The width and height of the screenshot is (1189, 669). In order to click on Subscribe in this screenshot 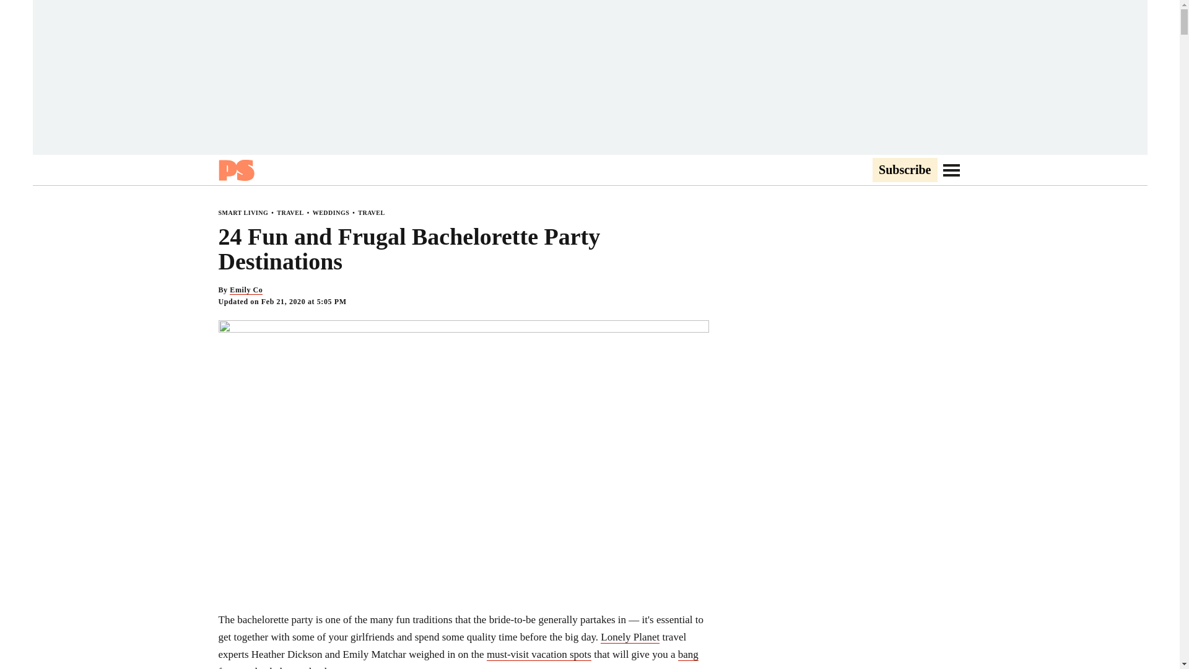, I will do `click(904, 170)`.